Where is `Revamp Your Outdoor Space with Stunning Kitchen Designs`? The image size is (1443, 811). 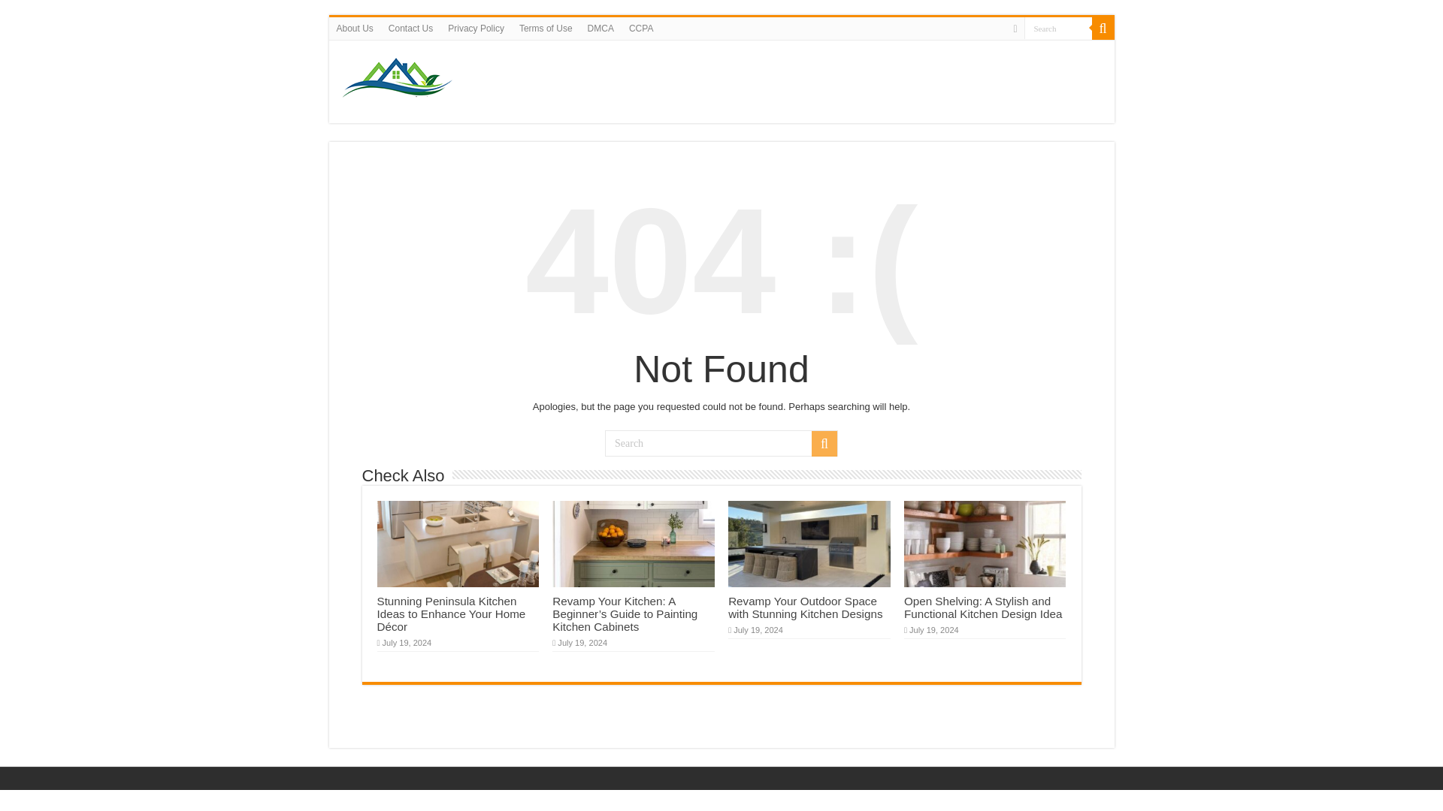 Revamp Your Outdoor Space with Stunning Kitchen Designs is located at coordinates (805, 607).